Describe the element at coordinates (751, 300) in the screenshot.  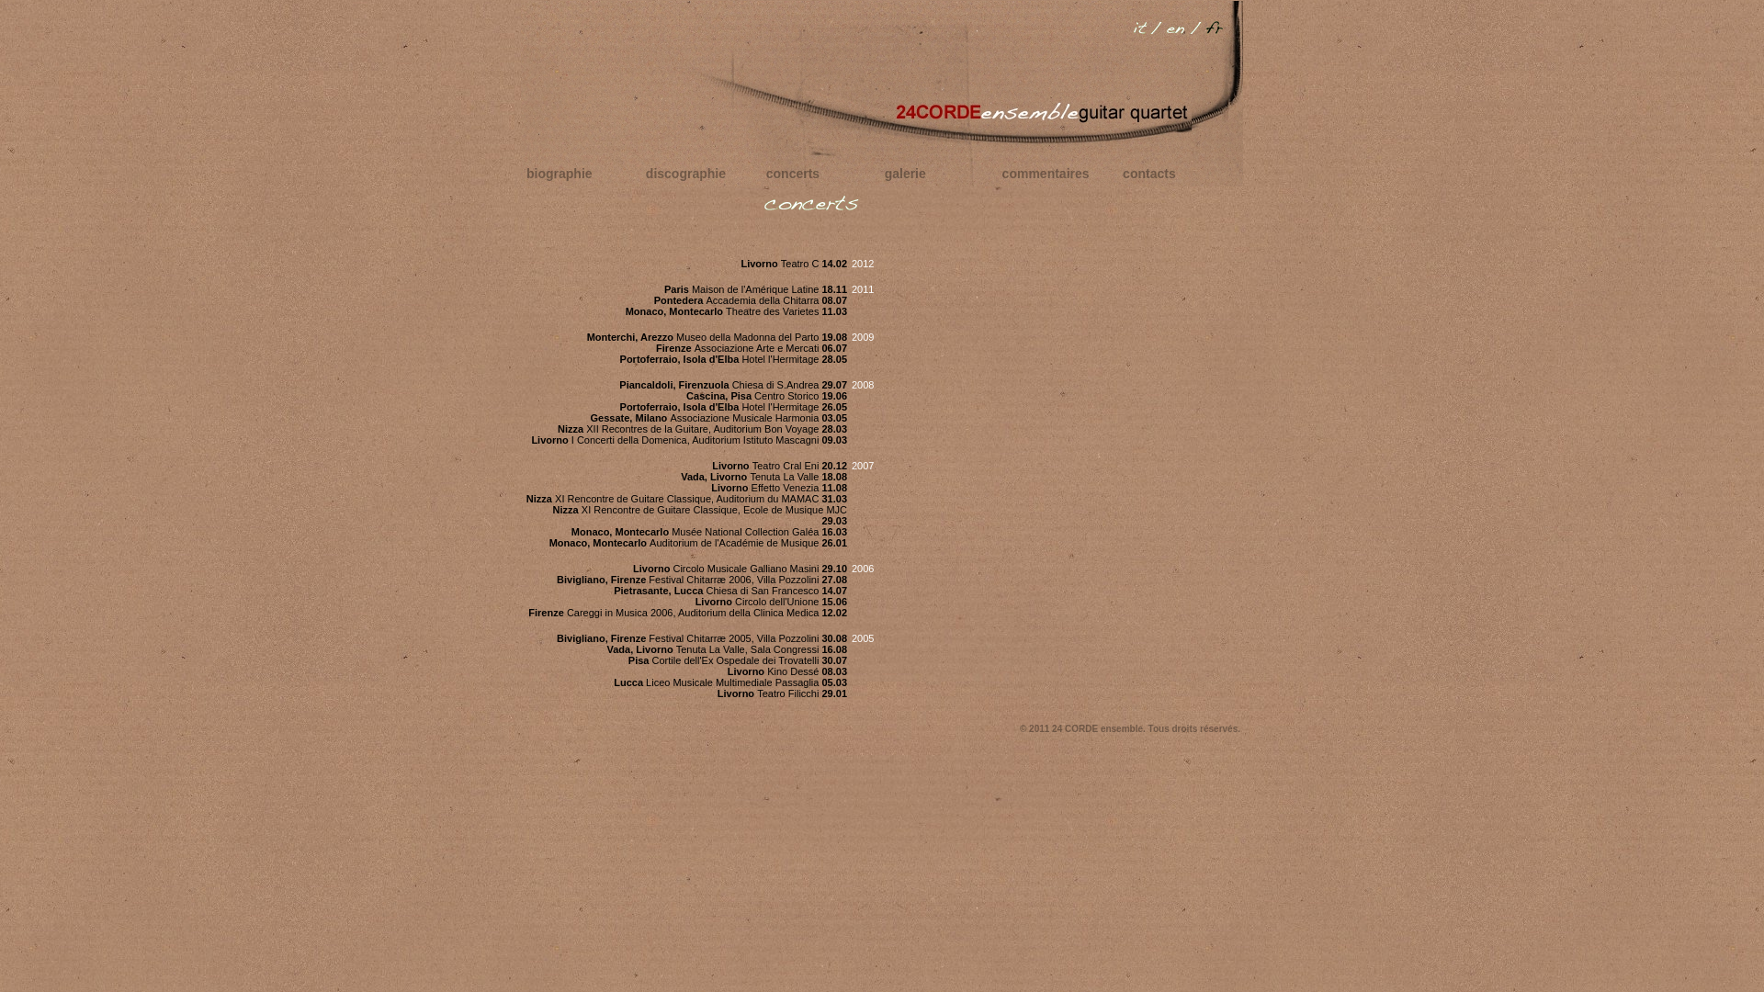
I see `Pontedera Accademia della Chitarra 08.07` at that location.